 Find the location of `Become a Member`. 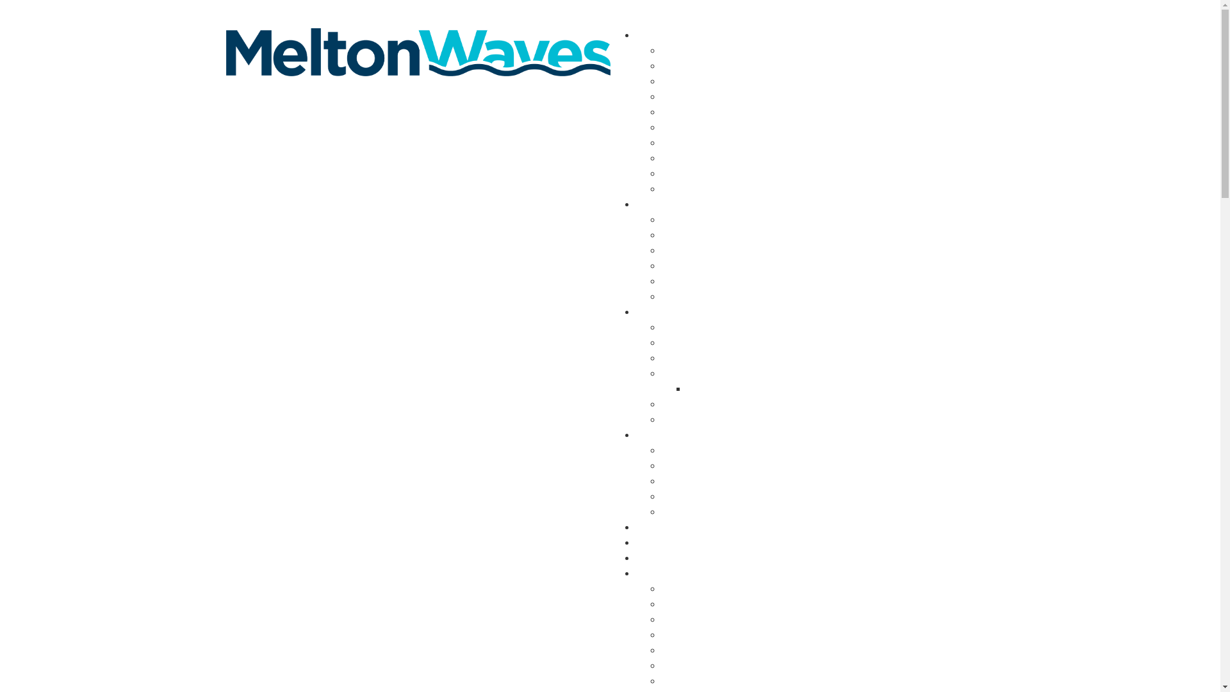

Become a Member is located at coordinates (937, 14).